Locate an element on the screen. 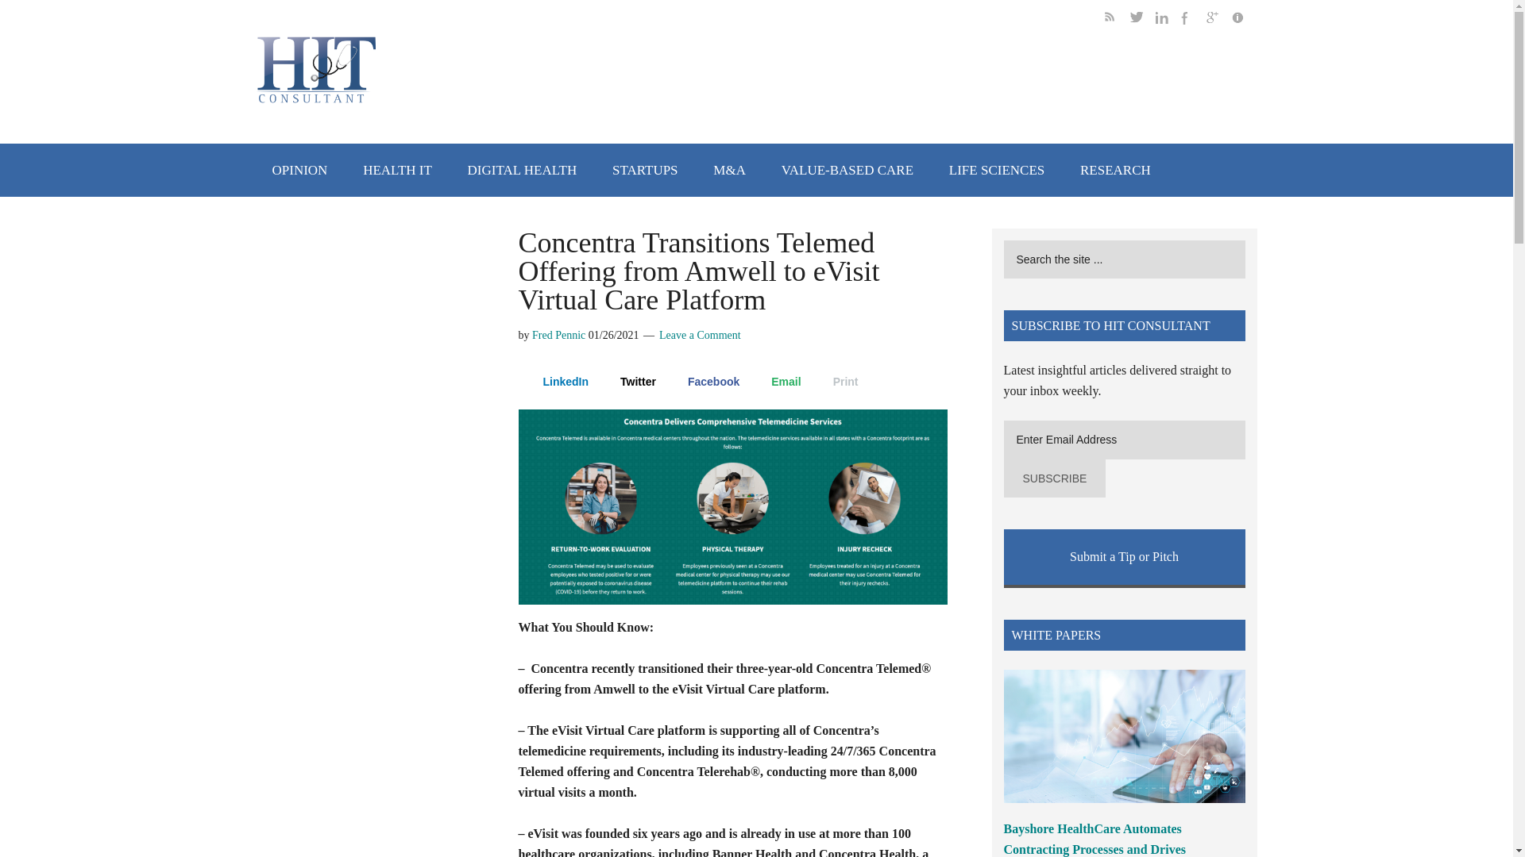 This screenshot has height=857, width=1525. Subscribe is located at coordinates (1055, 478).